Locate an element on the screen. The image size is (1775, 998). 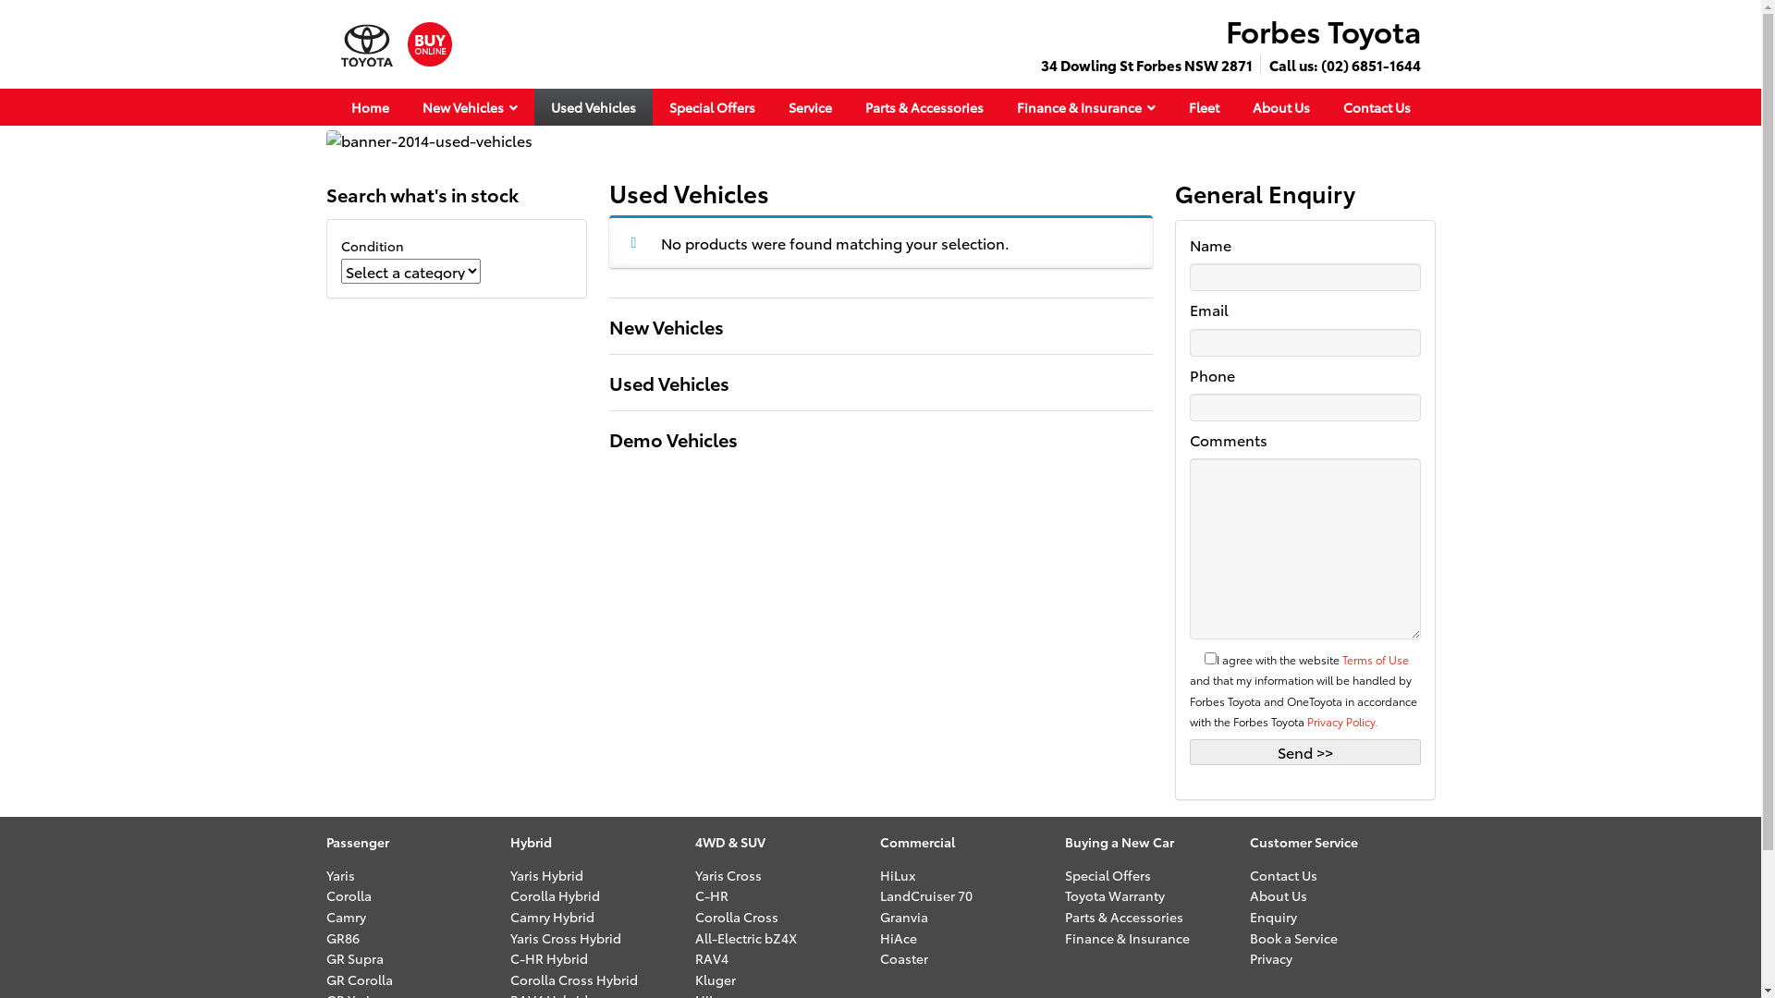
Fleet is located at coordinates (1204, 107).